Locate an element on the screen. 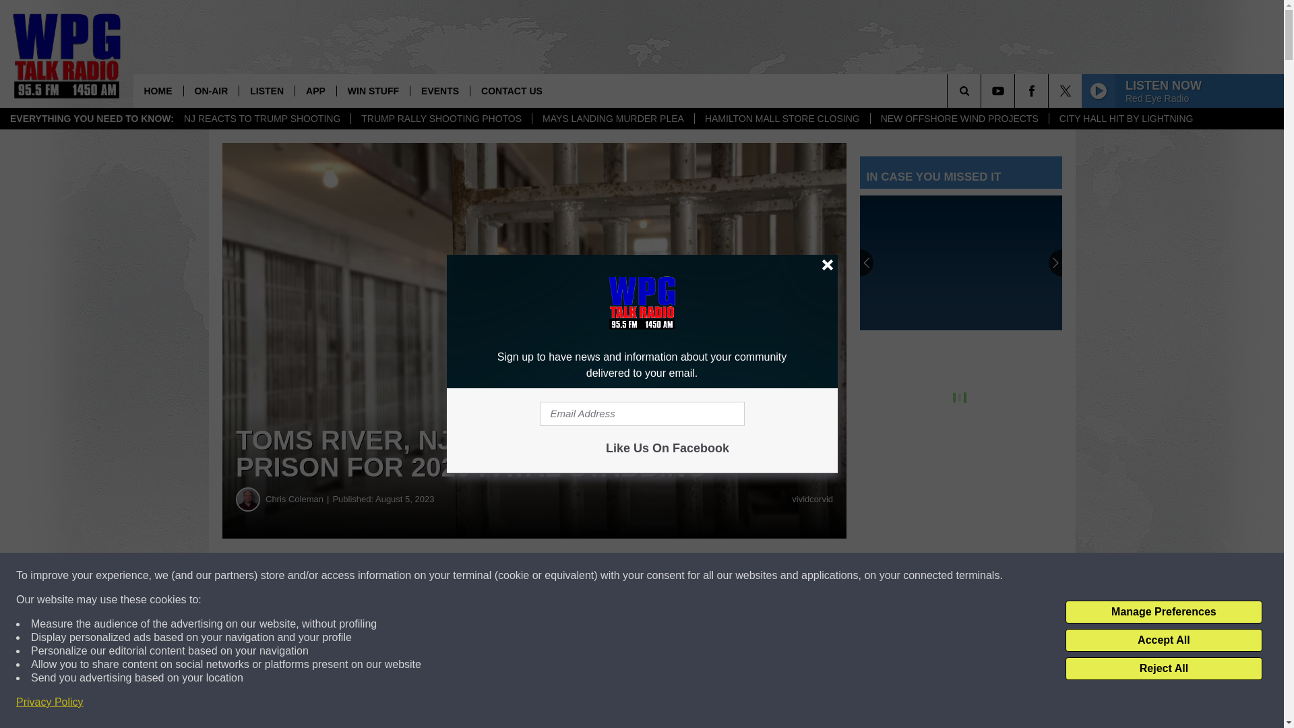 This screenshot has height=728, width=1294. APP is located at coordinates (315, 90).